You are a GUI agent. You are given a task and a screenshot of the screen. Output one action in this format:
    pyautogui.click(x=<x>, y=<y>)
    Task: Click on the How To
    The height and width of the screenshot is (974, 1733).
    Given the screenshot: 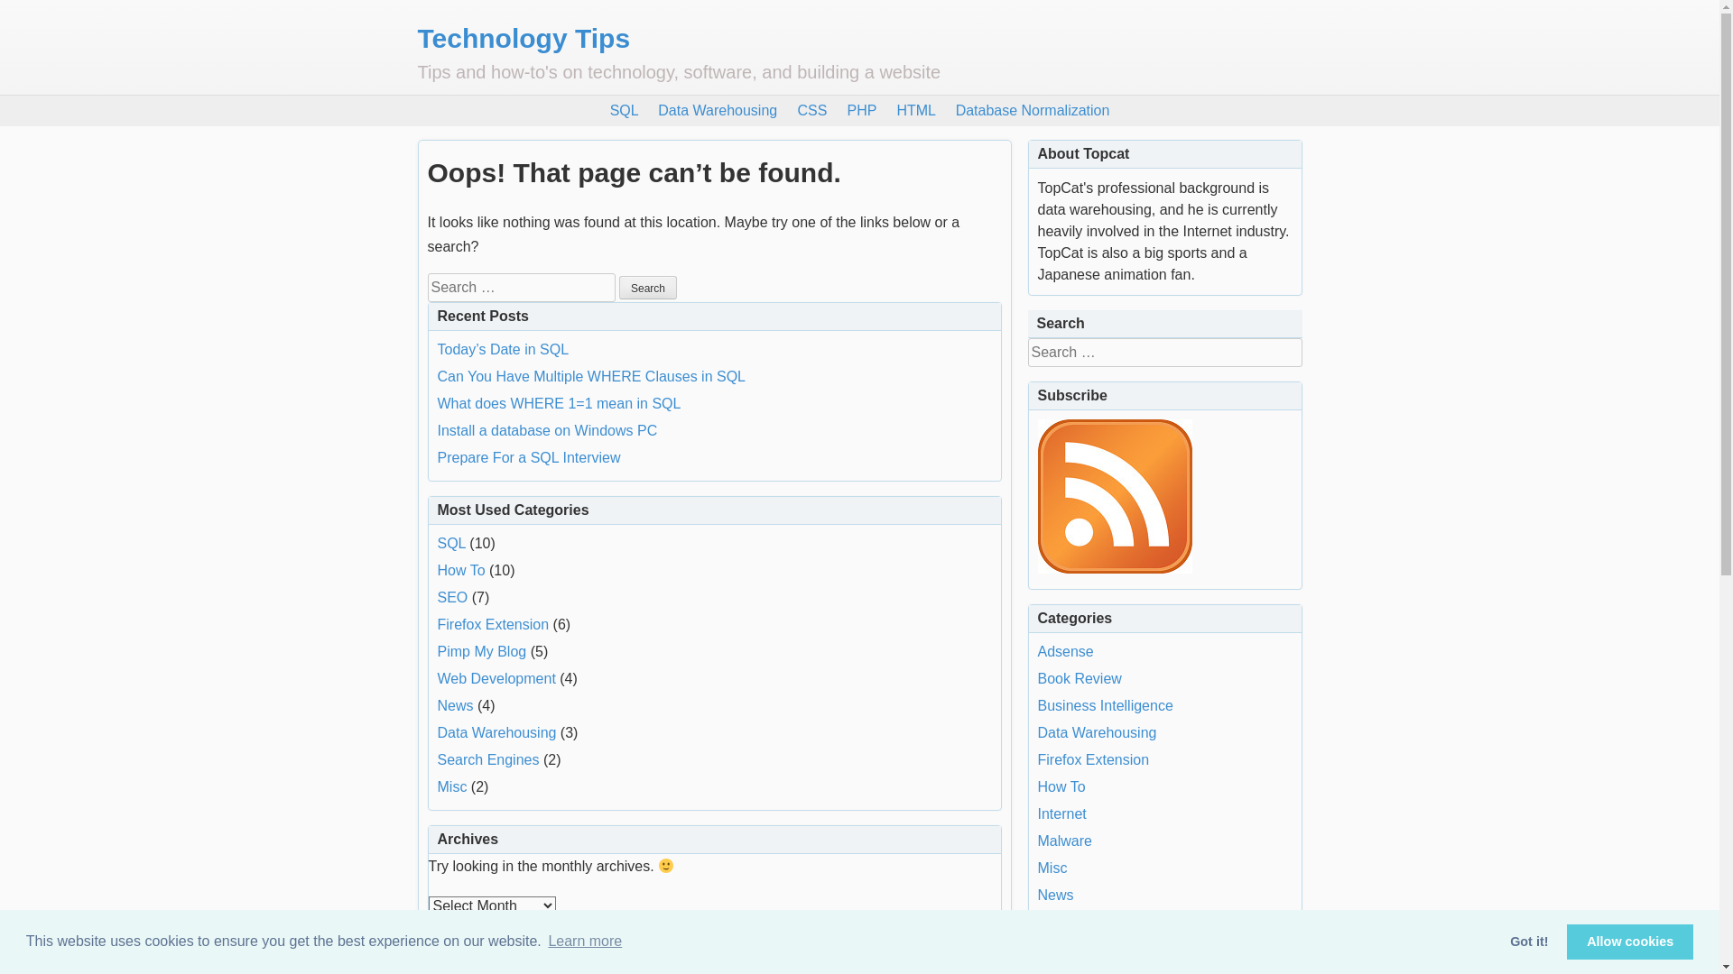 What is the action you would take?
    pyautogui.click(x=1061, y=786)
    